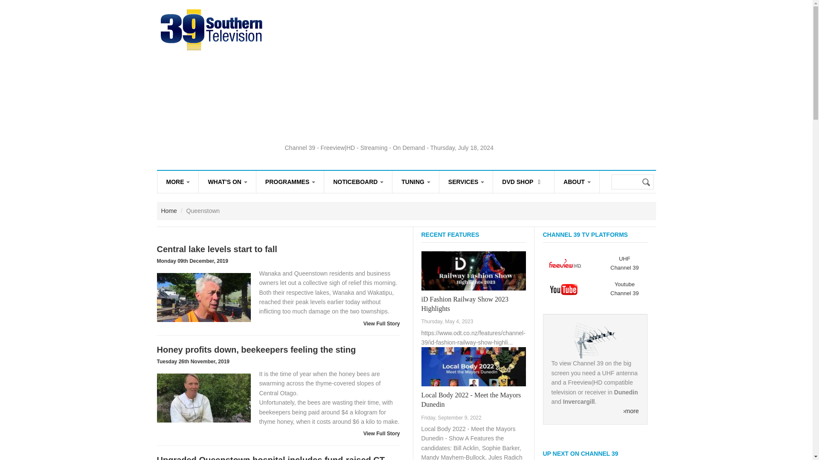 The image size is (819, 460). What do you see at coordinates (227, 181) in the screenshot?
I see `WHAT'S ON` at bounding box center [227, 181].